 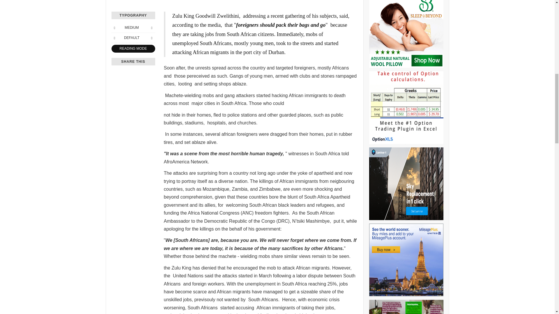 I want to click on Reading Mode, so click(x=133, y=49).